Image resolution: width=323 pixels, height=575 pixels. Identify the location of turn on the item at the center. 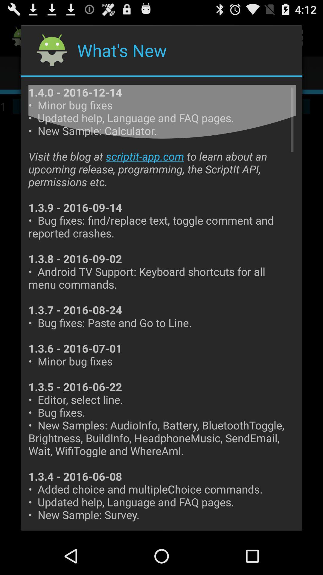
(162, 304).